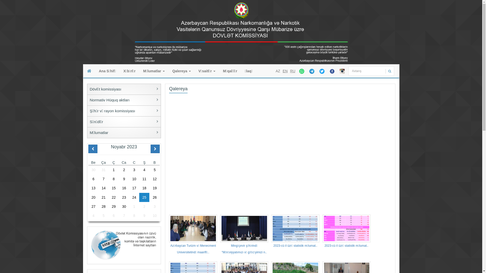  What do you see at coordinates (293, 71) in the screenshot?
I see `RU` at bounding box center [293, 71].